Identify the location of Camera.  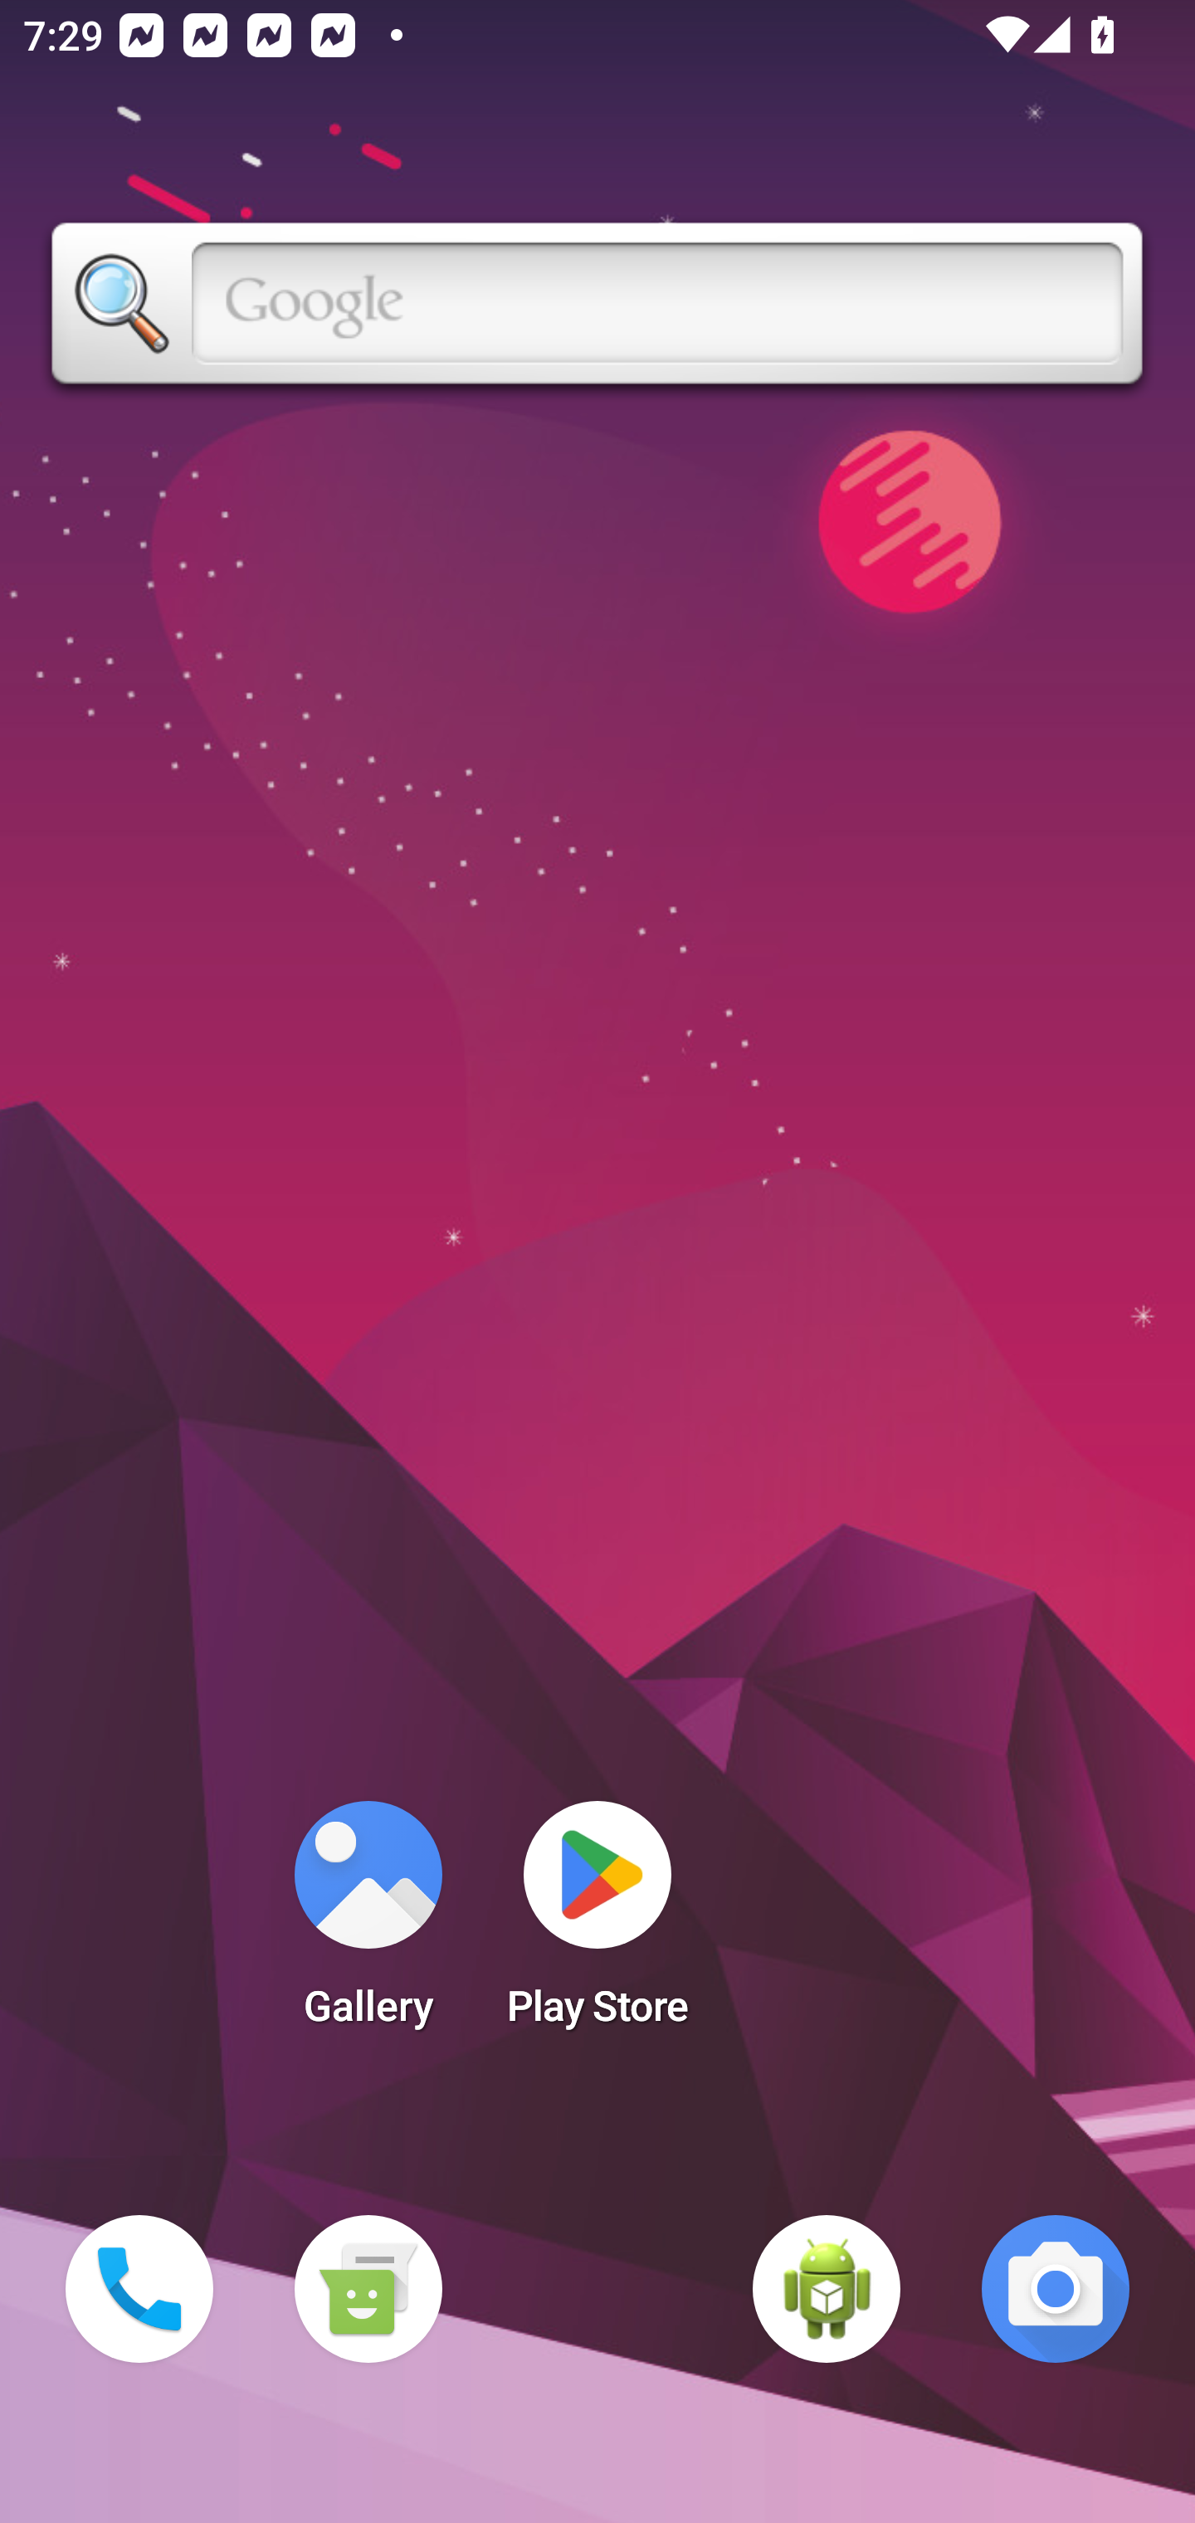
(1056, 2289).